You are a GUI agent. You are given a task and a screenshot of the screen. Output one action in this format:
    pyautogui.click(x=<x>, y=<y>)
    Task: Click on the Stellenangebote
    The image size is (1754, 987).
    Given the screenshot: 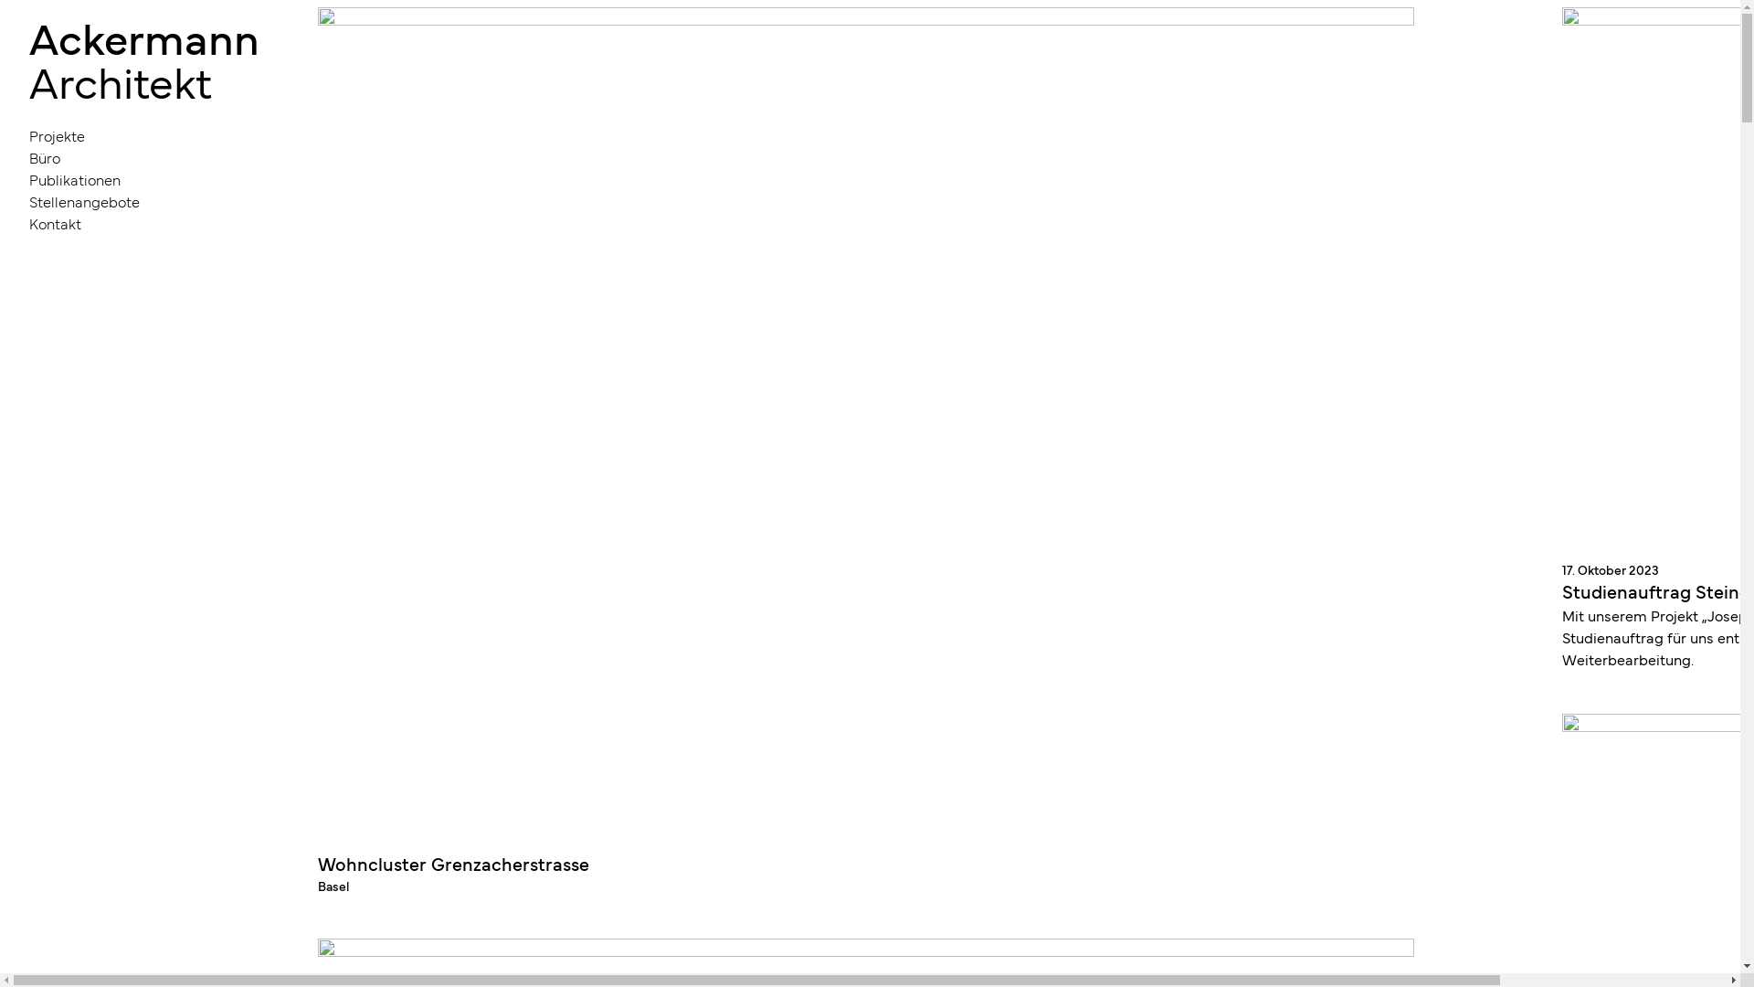 What is the action you would take?
    pyautogui.click(x=144, y=201)
    